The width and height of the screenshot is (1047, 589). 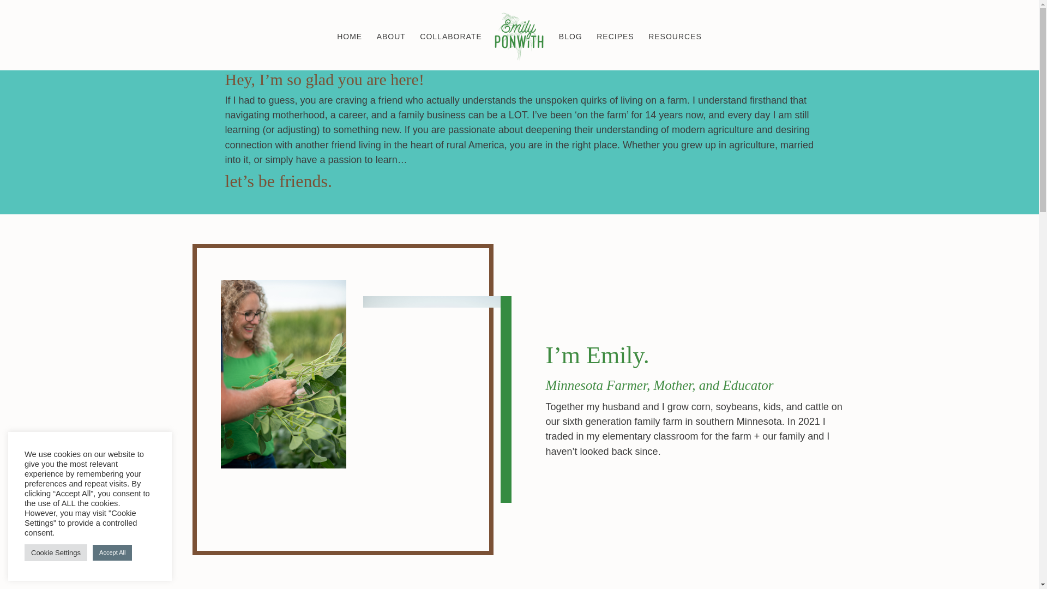 What do you see at coordinates (56, 552) in the screenshot?
I see `Cookie Settings` at bounding box center [56, 552].